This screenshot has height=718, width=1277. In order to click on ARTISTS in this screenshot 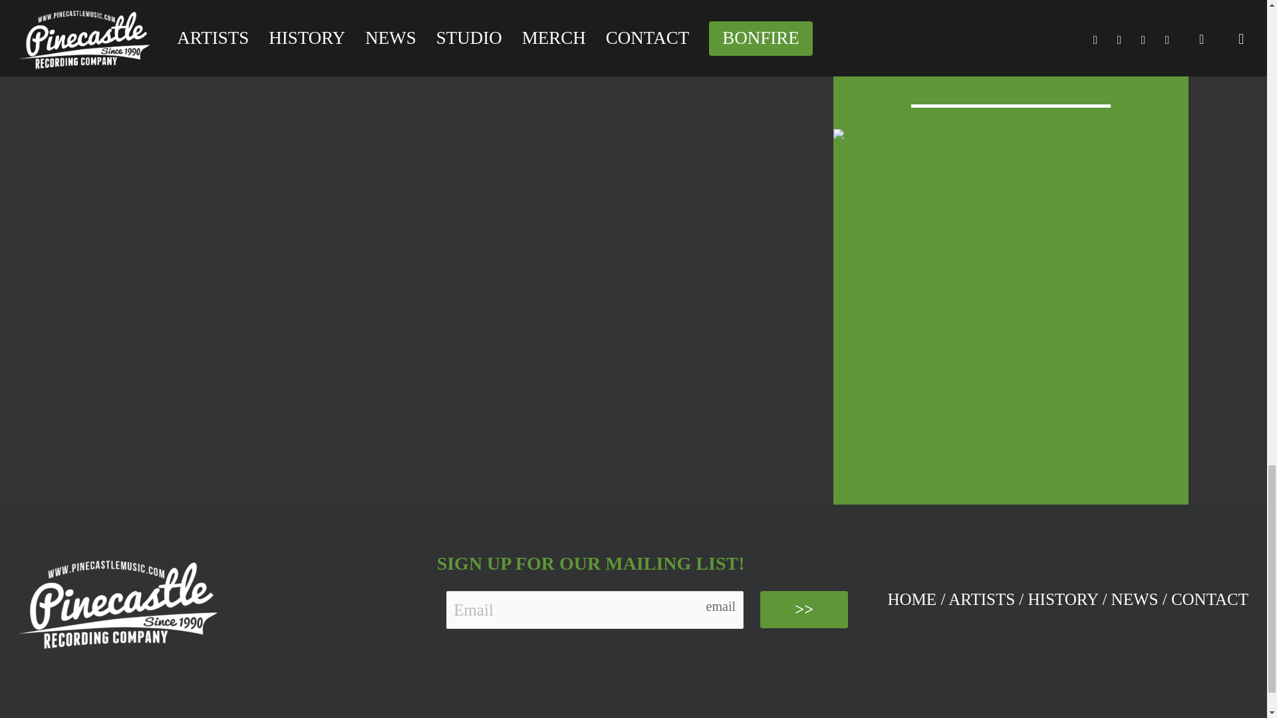, I will do `click(982, 598)`.